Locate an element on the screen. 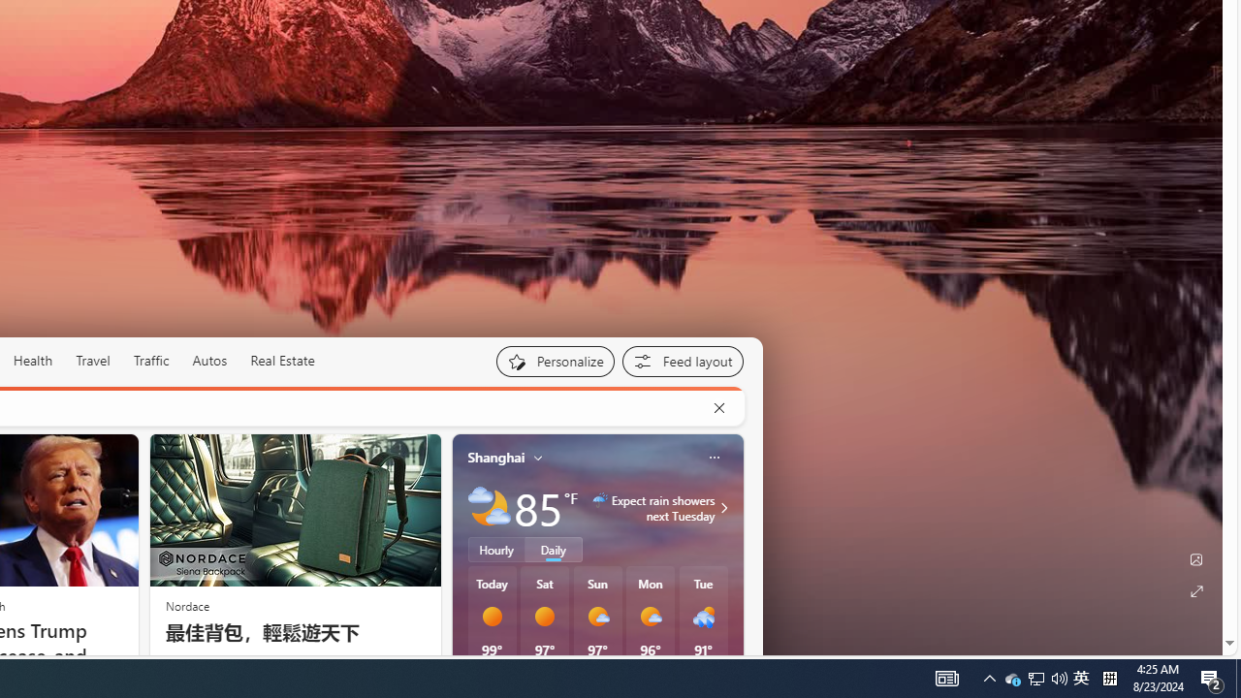  Partly cloudy is located at coordinates (489, 507).